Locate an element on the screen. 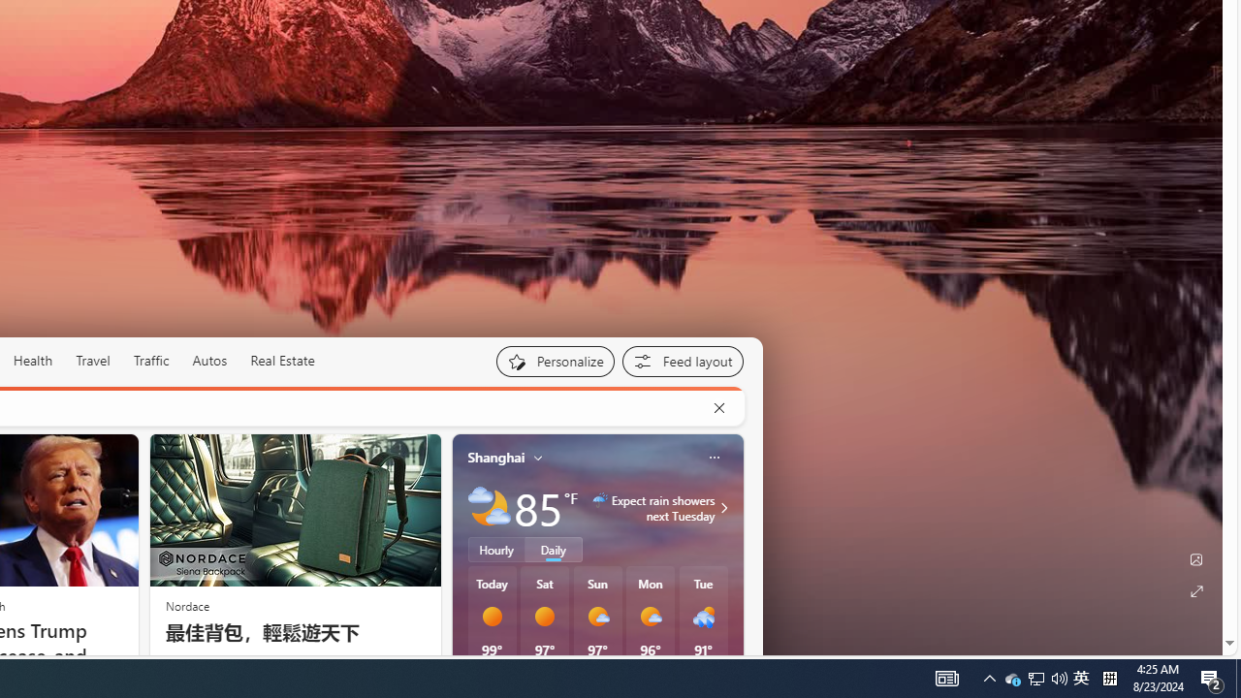  Partly cloudy is located at coordinates (489, 507).